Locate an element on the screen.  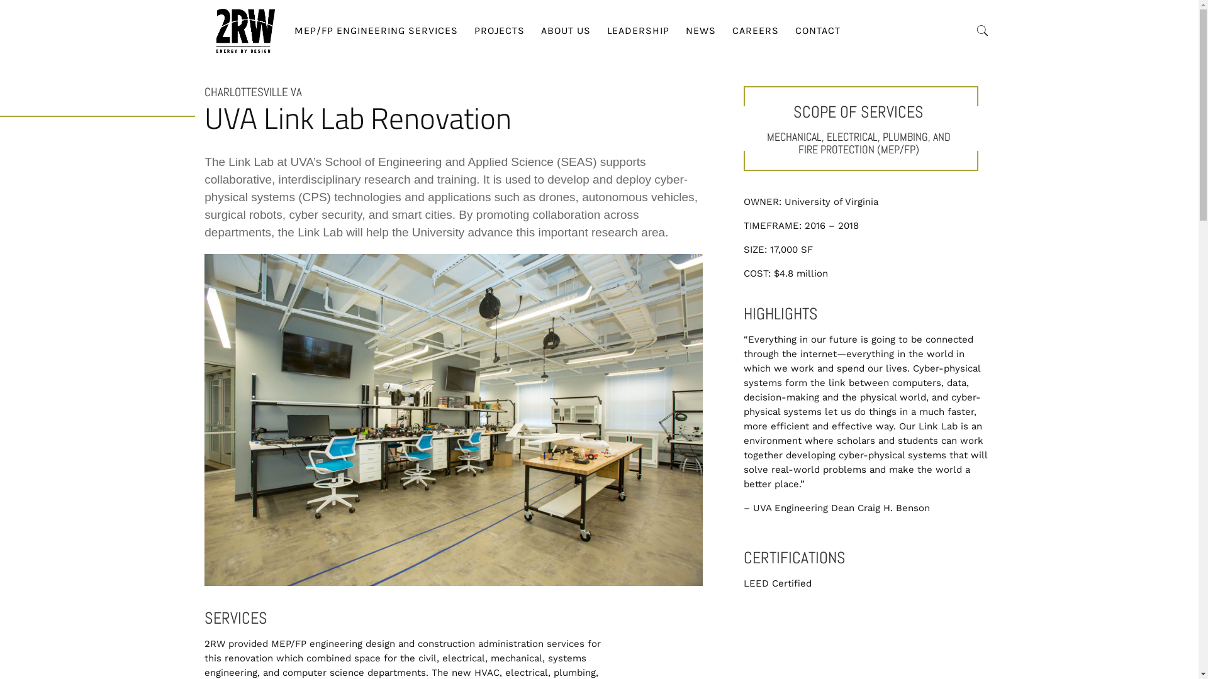
2RW Constultants is located at coordinates (245, 30).